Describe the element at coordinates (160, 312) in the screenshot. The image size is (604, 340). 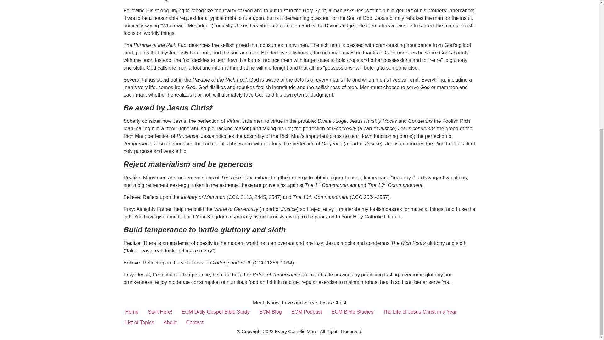
I see `Start Here!` at that location.